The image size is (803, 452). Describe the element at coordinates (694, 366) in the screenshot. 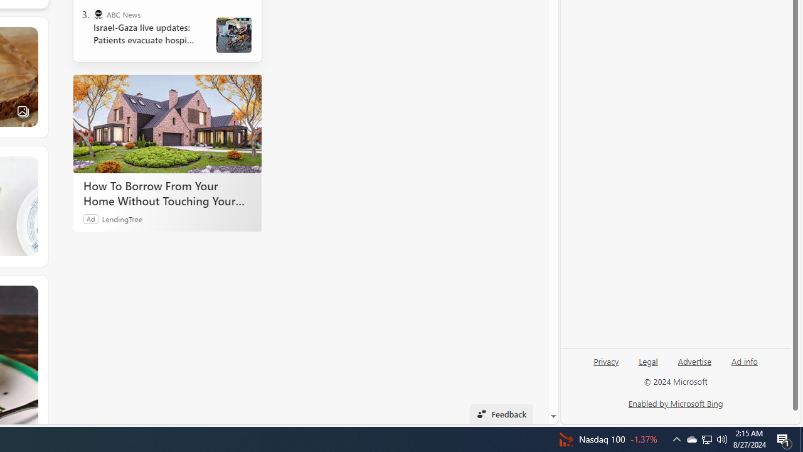

I see `Advertise` at that location.